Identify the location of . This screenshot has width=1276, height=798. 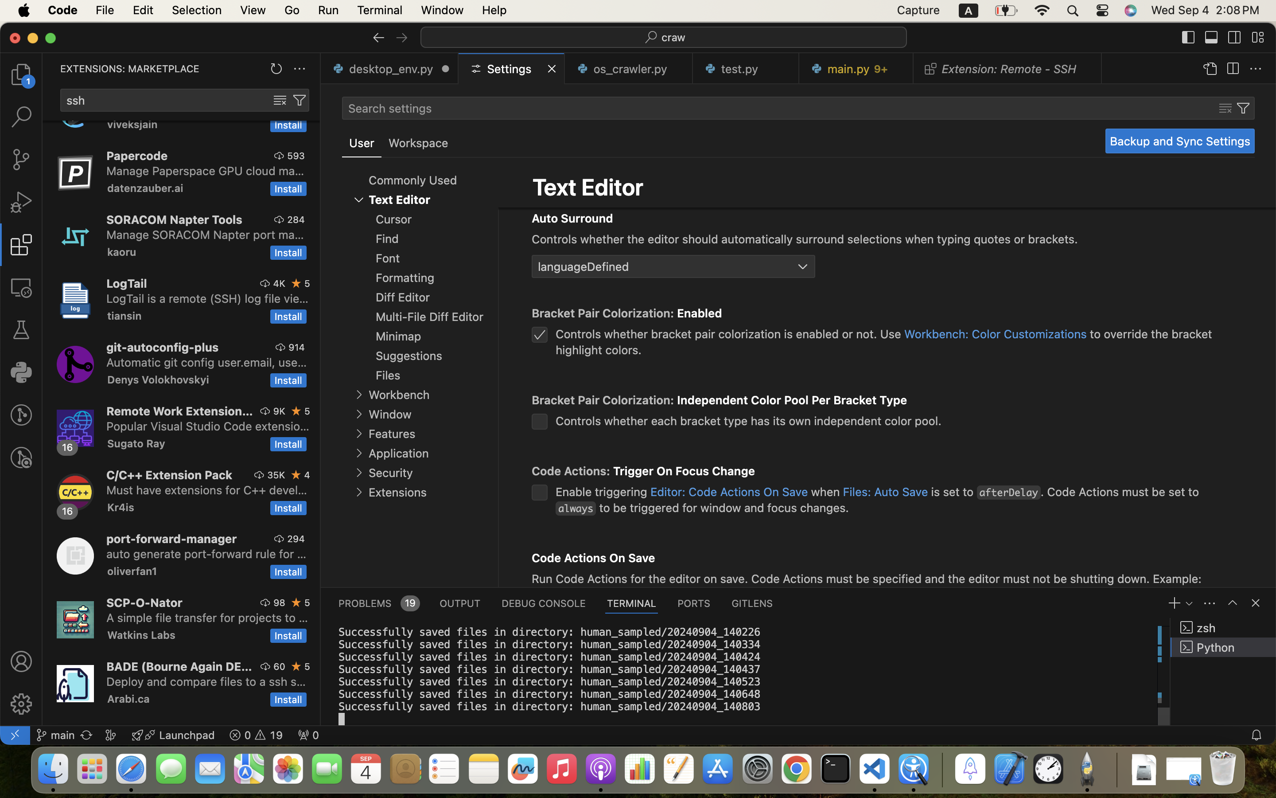
(280, 156).